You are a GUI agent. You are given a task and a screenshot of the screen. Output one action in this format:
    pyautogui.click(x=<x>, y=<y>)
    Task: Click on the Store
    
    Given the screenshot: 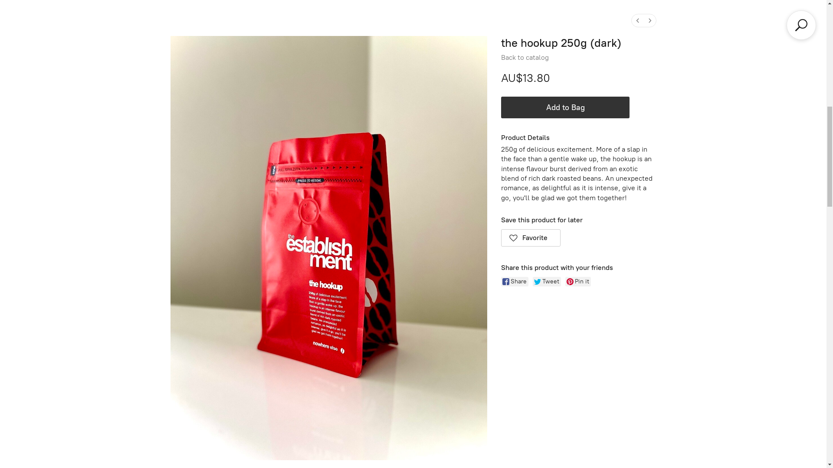 What is the action you would take?
    pyautogui.click(x=26, y=16)
    